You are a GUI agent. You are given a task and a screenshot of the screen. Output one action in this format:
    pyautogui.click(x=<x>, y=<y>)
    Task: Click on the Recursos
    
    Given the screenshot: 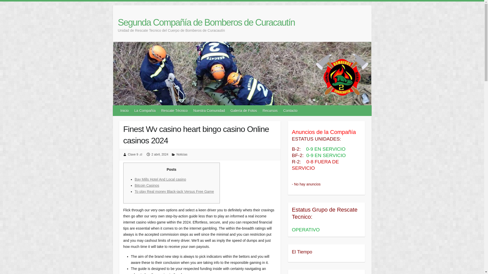 What is the action you would take?
    pyautogui.click(x=270, y=110)
    